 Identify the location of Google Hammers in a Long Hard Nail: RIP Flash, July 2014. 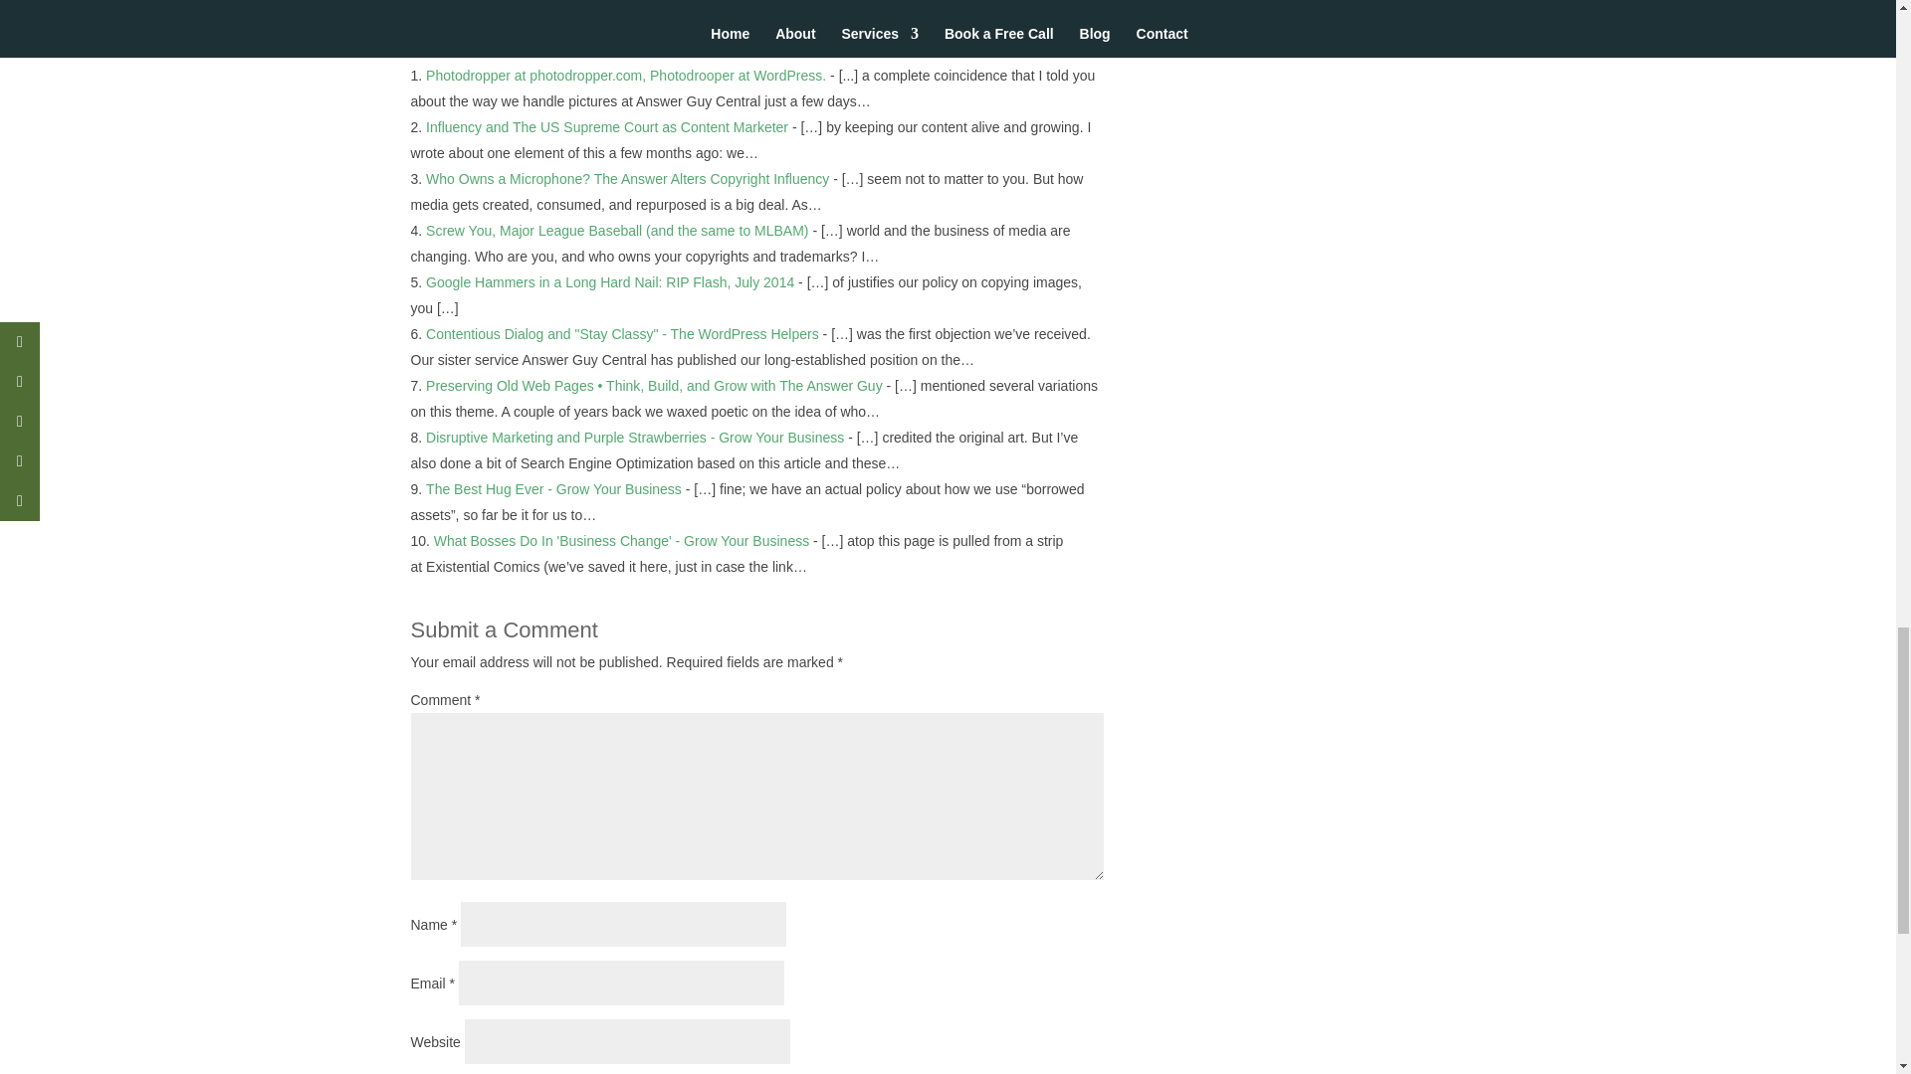
(610, 282).